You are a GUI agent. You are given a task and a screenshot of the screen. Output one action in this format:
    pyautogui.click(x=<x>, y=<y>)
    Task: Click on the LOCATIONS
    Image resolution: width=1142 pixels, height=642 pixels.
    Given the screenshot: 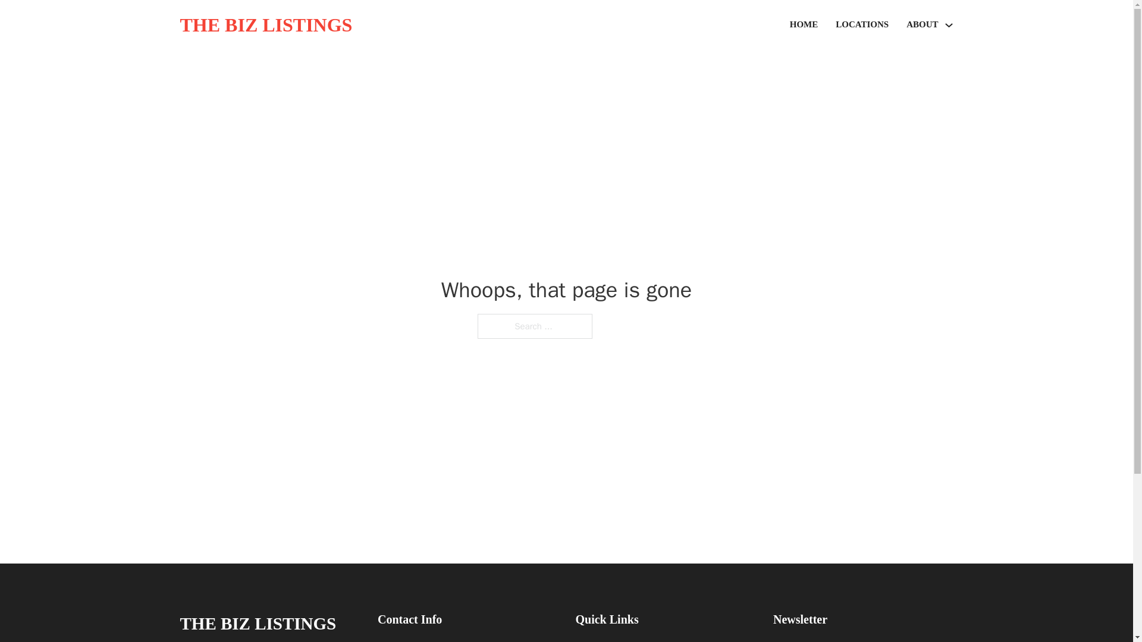 What is the action you would take?
    pyautogui.click(x=862, y=25)
    